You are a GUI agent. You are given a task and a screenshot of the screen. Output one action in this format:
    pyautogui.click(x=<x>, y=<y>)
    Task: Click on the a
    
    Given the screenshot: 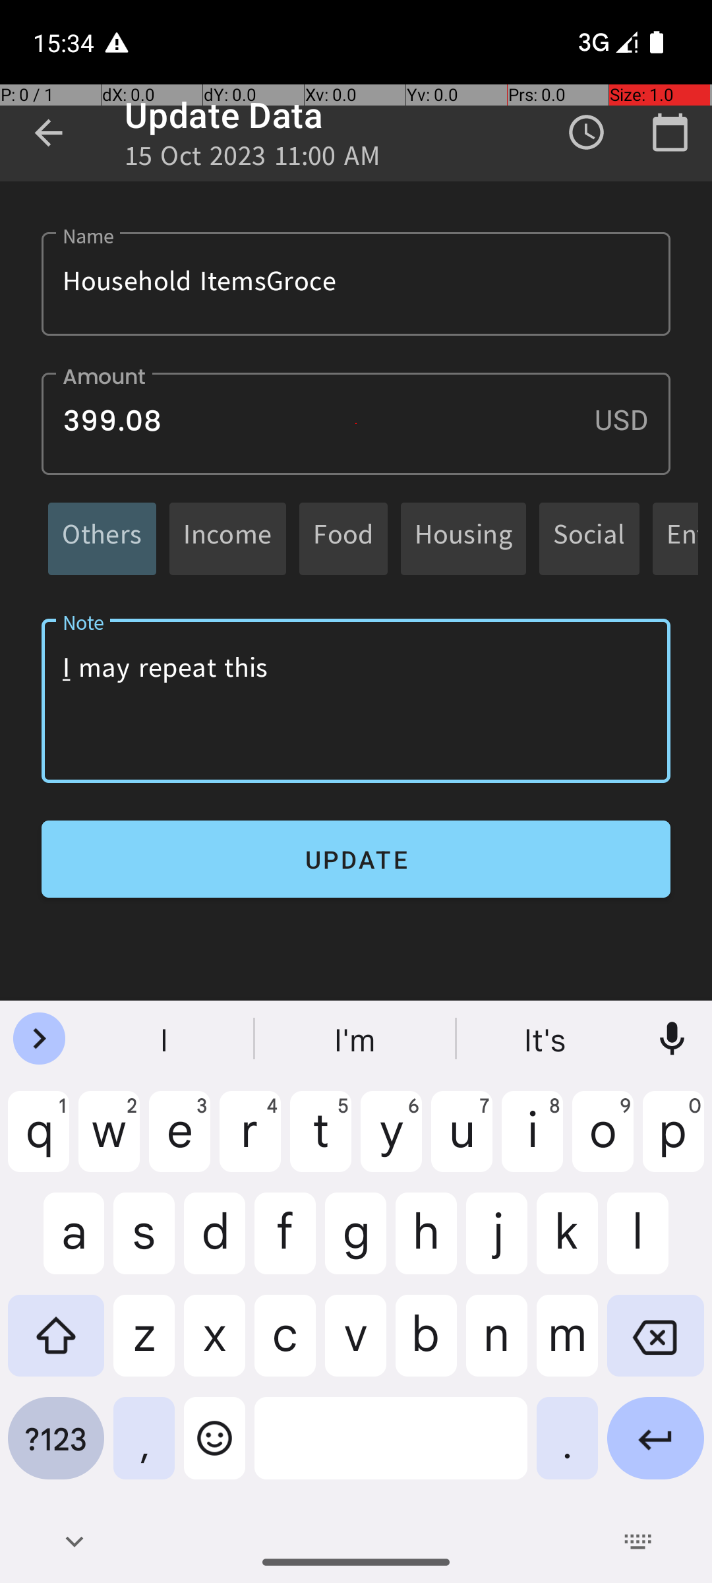 What is the action you would take?
    pyautogui.click(x=56, y=1244)
    